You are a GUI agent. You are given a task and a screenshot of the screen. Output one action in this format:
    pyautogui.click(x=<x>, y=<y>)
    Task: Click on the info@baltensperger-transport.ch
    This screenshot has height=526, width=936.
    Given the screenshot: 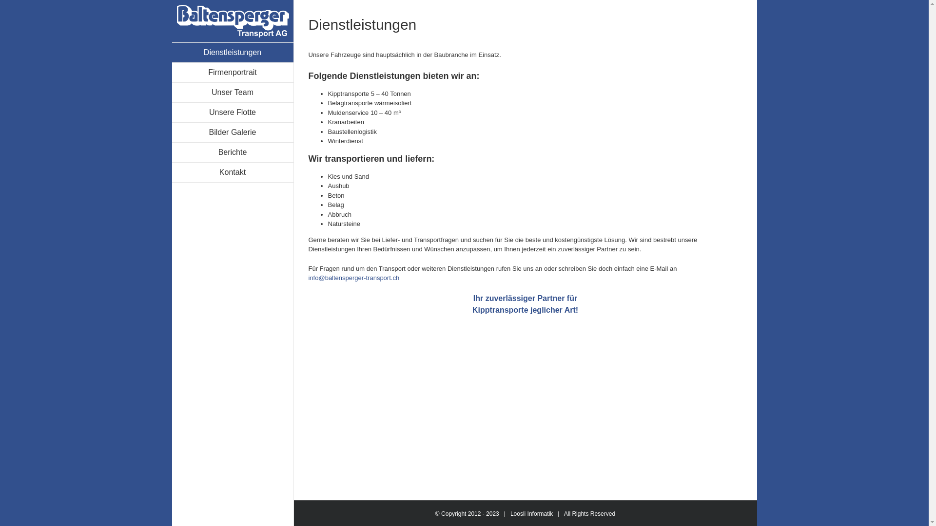 What is the action you would take?
    pyautogui.click(x=354, y=278)
    